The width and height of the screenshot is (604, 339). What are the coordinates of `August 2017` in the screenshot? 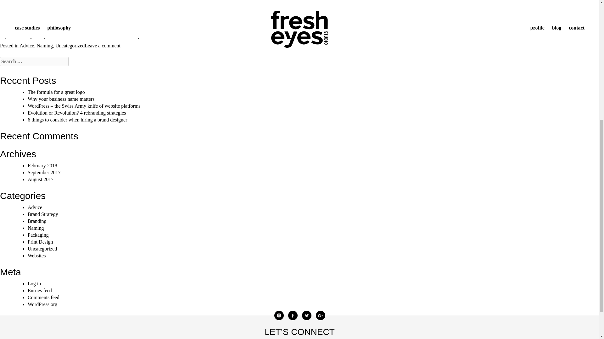 It's located at (41, 179).